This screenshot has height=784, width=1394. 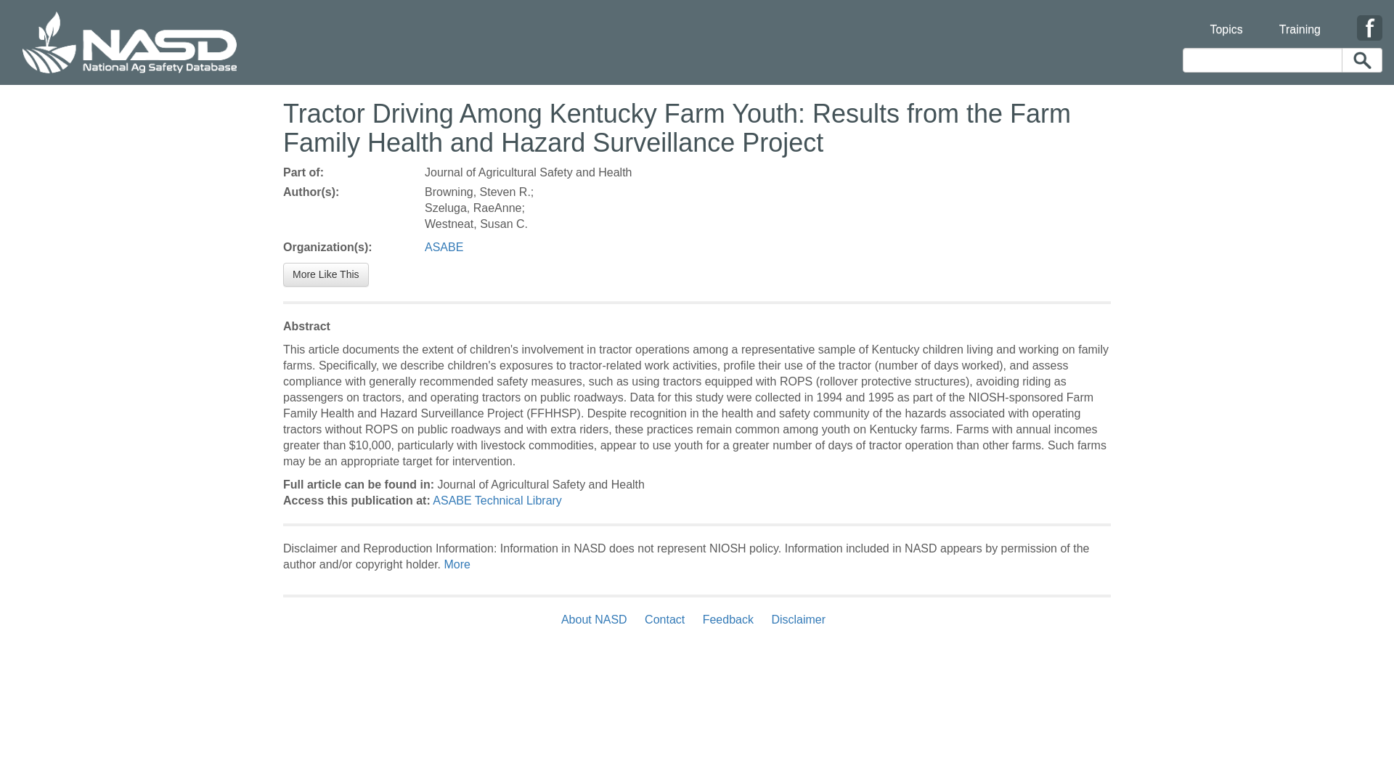 I want to click on More, so click(x=456, y=564).